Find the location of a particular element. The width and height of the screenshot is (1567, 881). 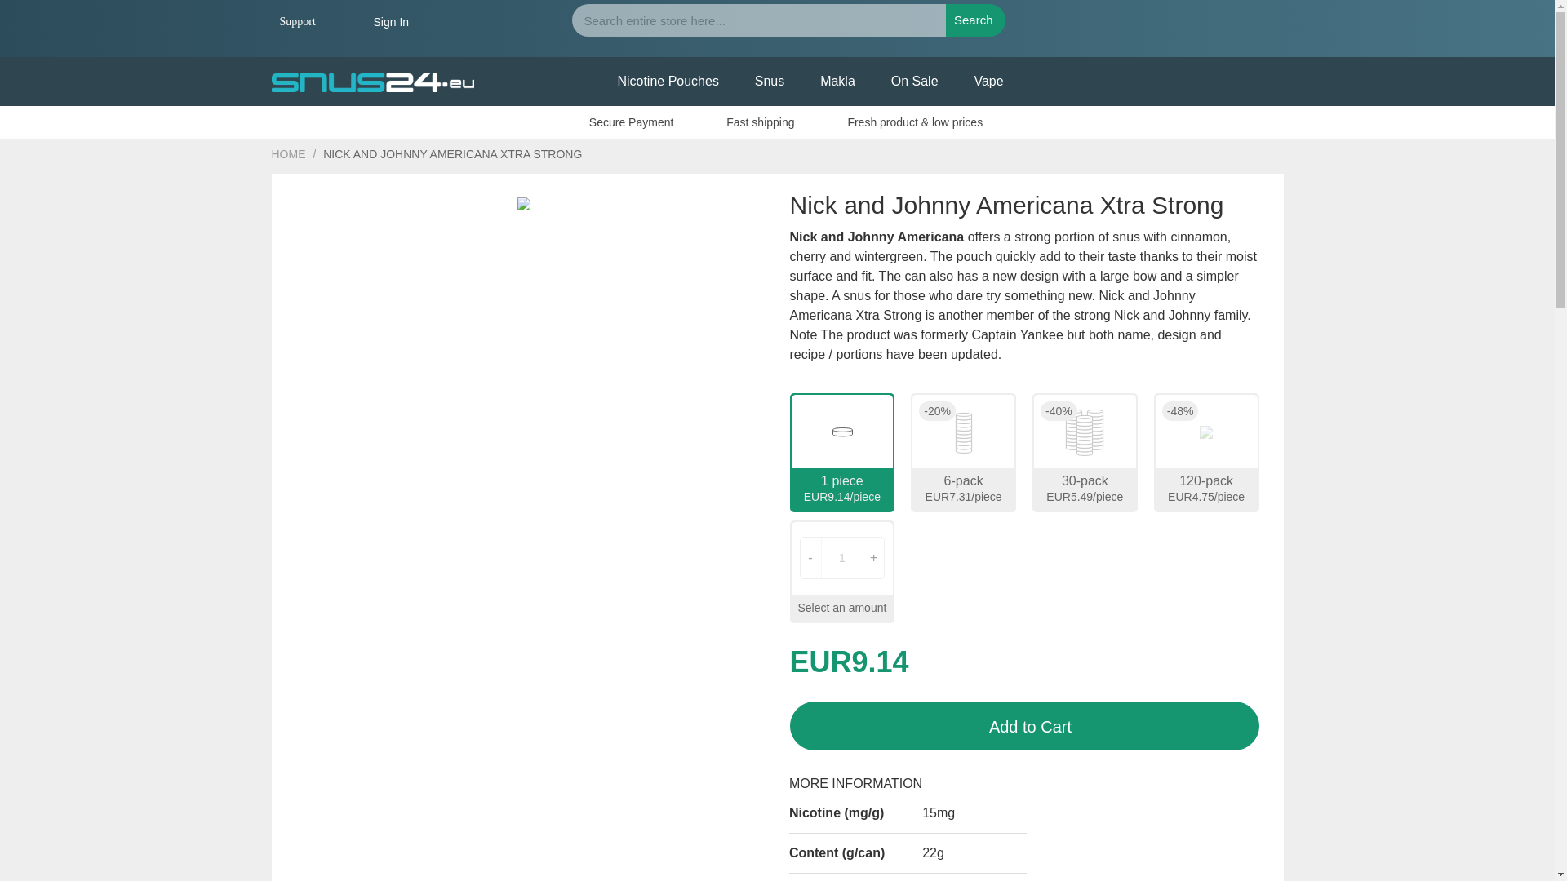

Search is located at coordinates (976, 20).